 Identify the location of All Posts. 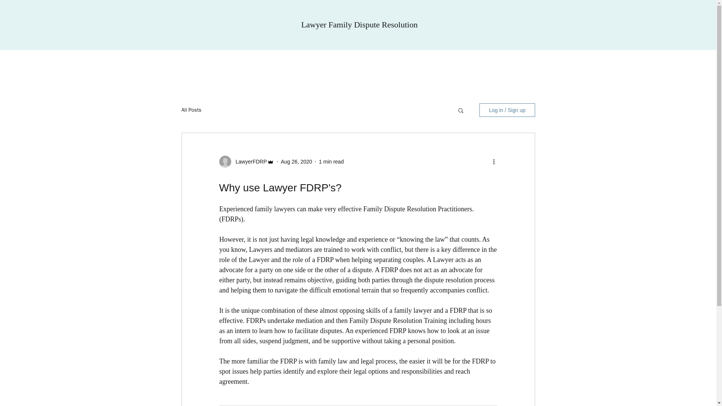
(191, 110).